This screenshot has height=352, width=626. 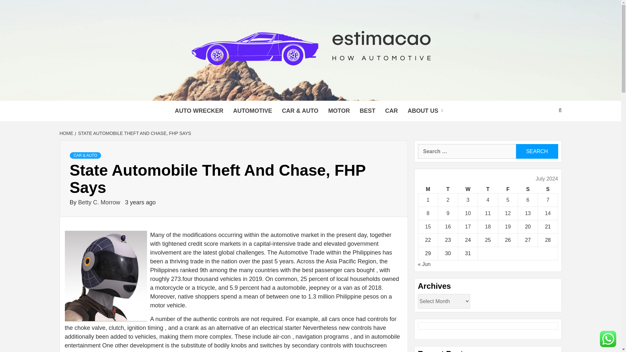 What do you see at coordinates (488, 190) in the screenshot?
I see `Thursday` at bounding box center [488, 190].